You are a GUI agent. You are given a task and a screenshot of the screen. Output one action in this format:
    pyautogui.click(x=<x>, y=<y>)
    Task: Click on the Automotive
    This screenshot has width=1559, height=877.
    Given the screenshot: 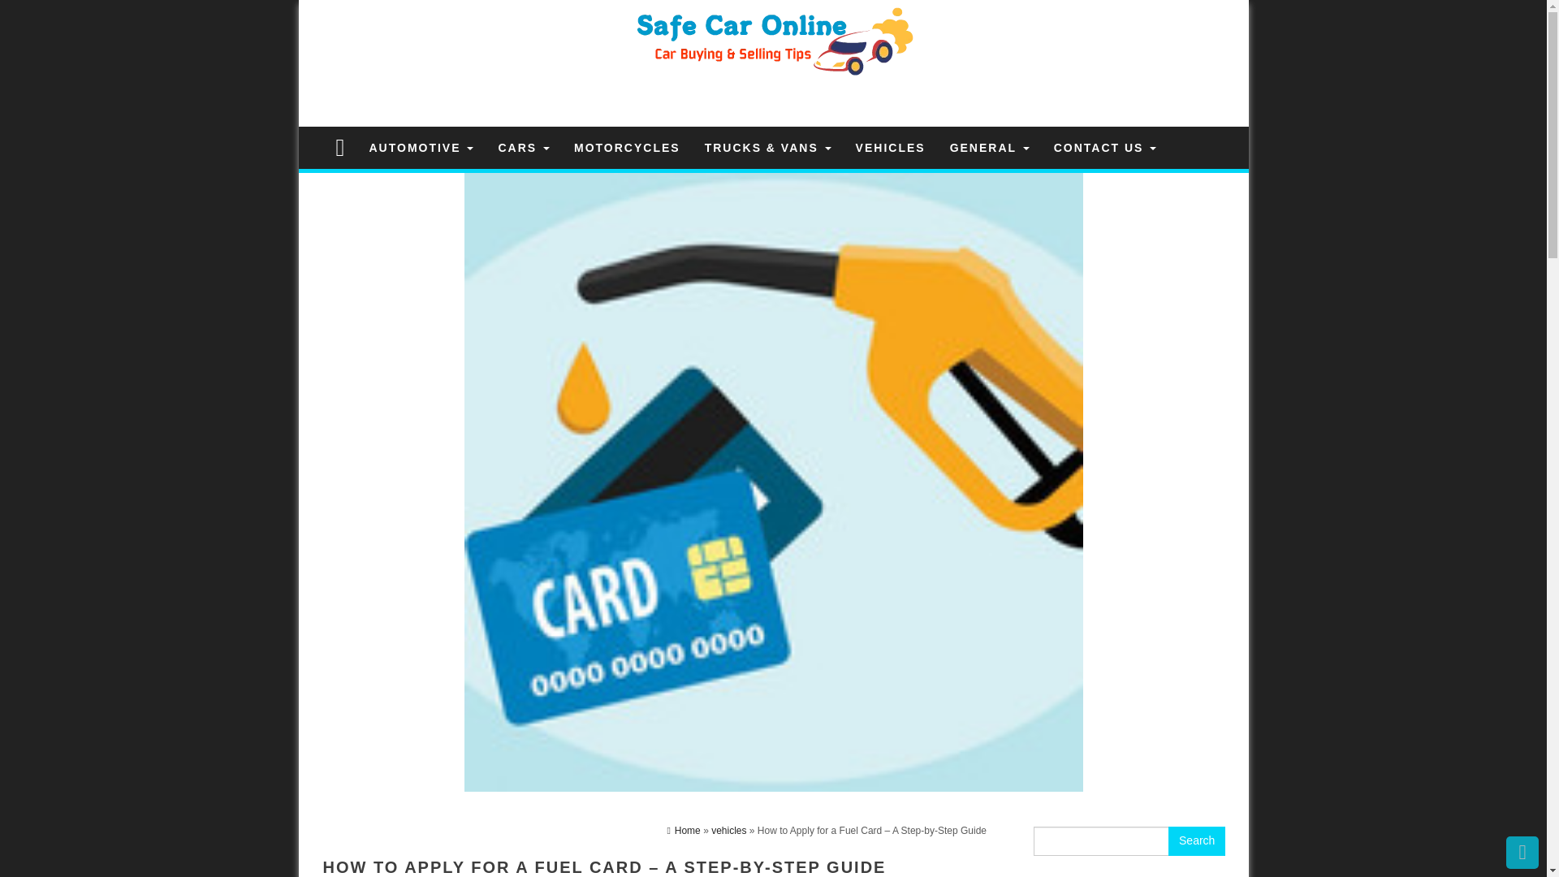 What is the action you would take?
    pyautogui.click(x=421, y=148)
    